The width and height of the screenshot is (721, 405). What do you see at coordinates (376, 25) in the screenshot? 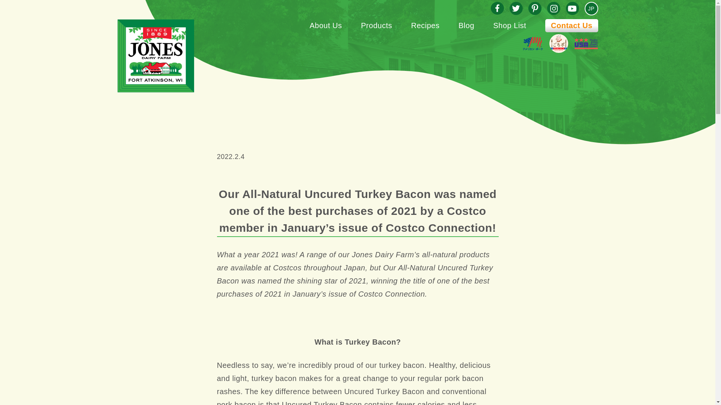
I see `Products` at bounding box center [376, 25].